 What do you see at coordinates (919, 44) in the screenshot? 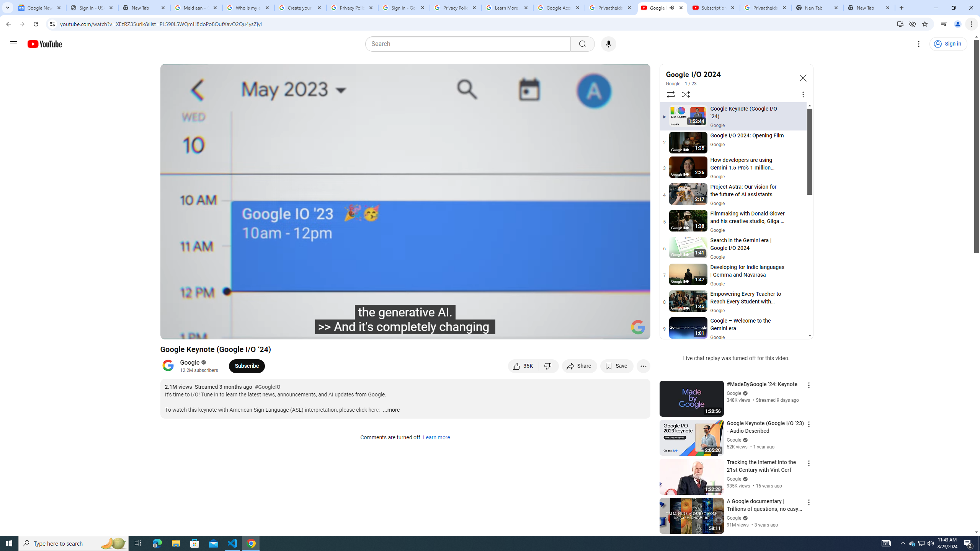
I see `Settings` at bounding box center [919, 44].